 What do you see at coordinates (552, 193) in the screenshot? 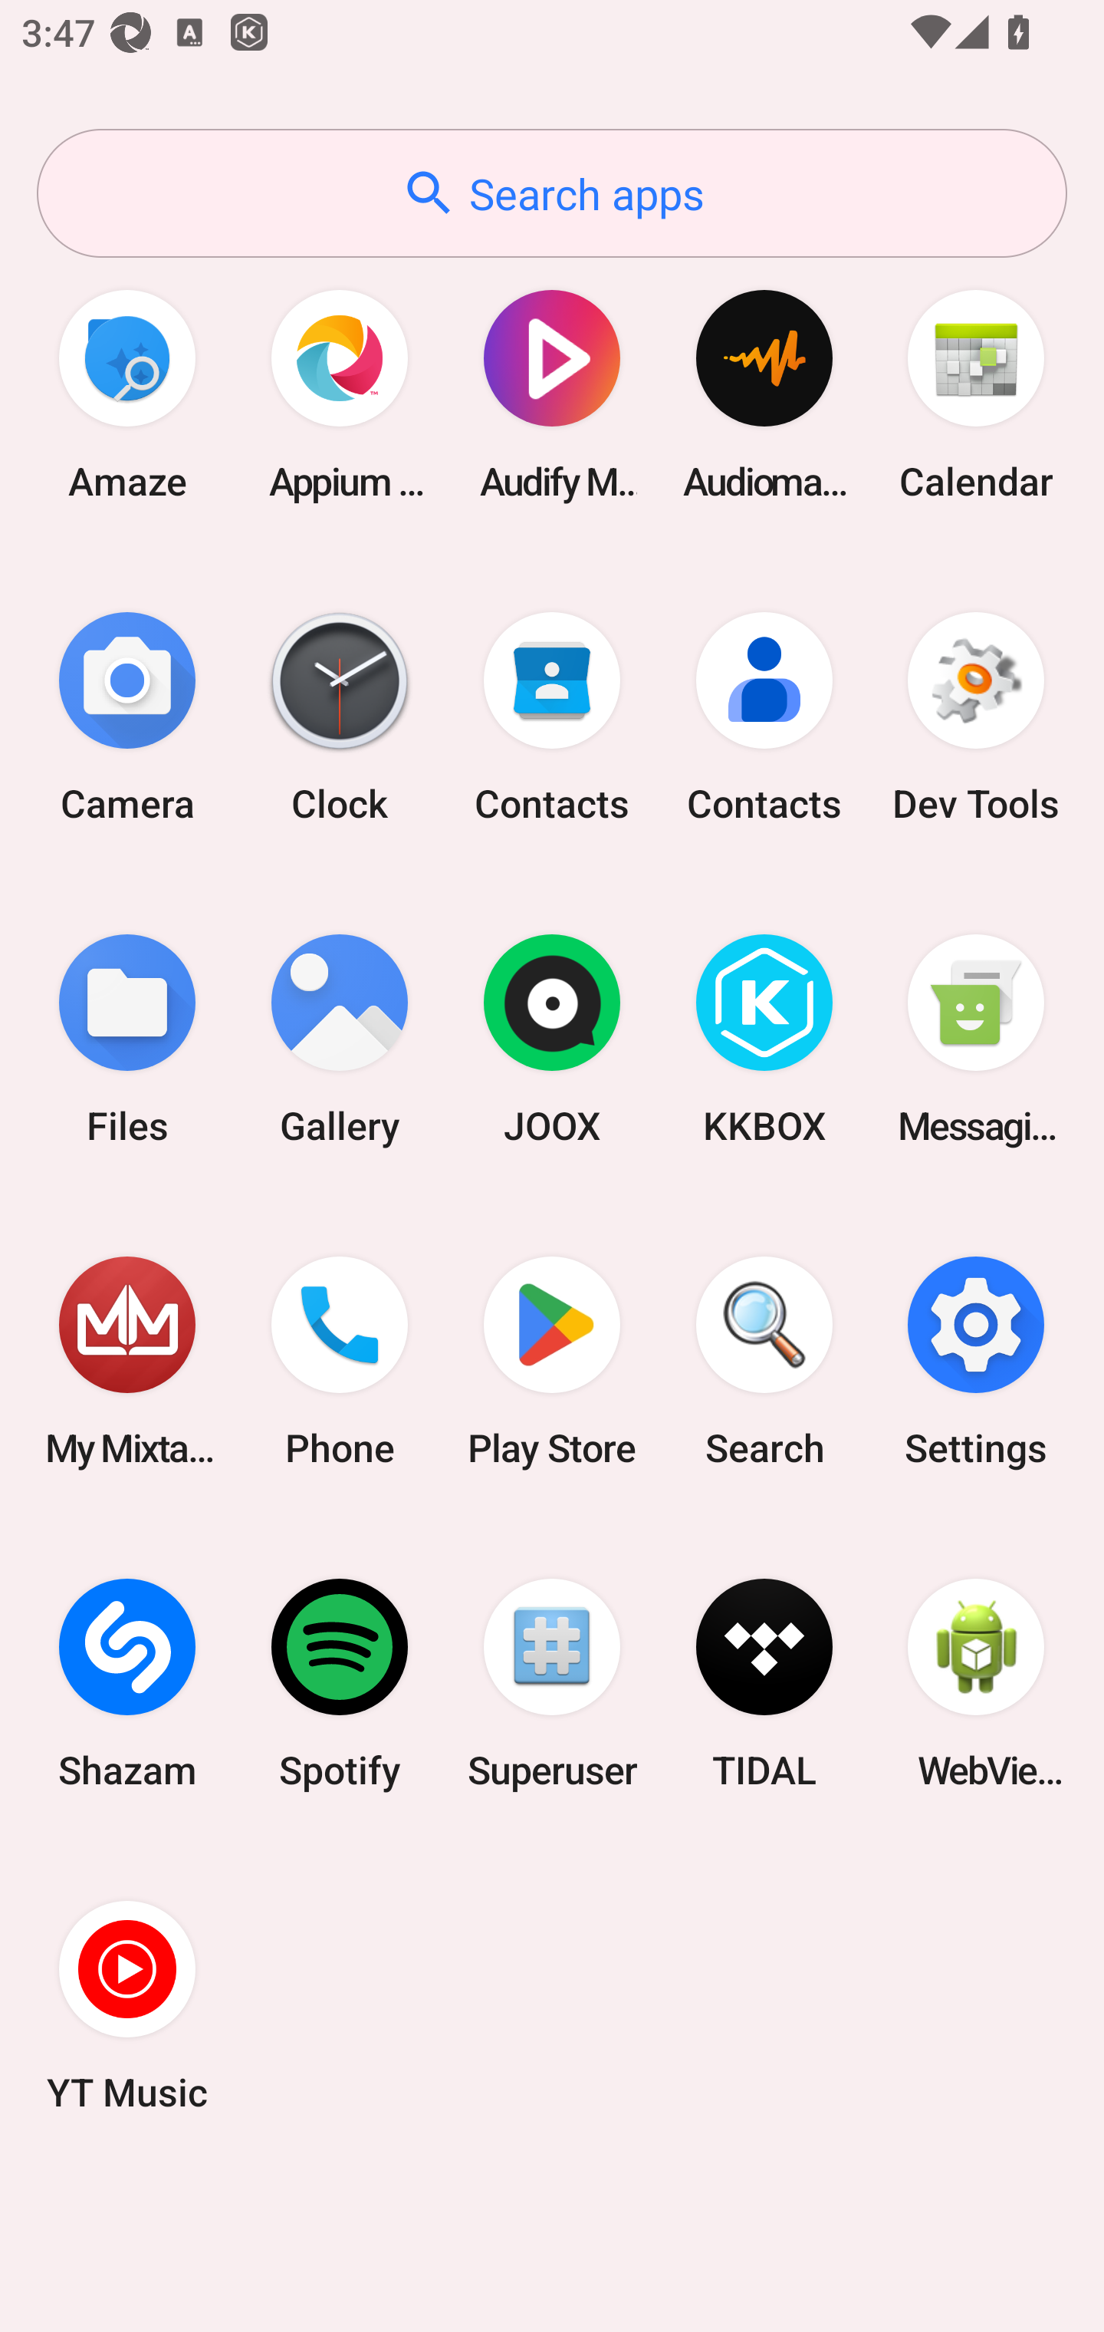
I see `  Search apps` at bounding box center [552, 193].